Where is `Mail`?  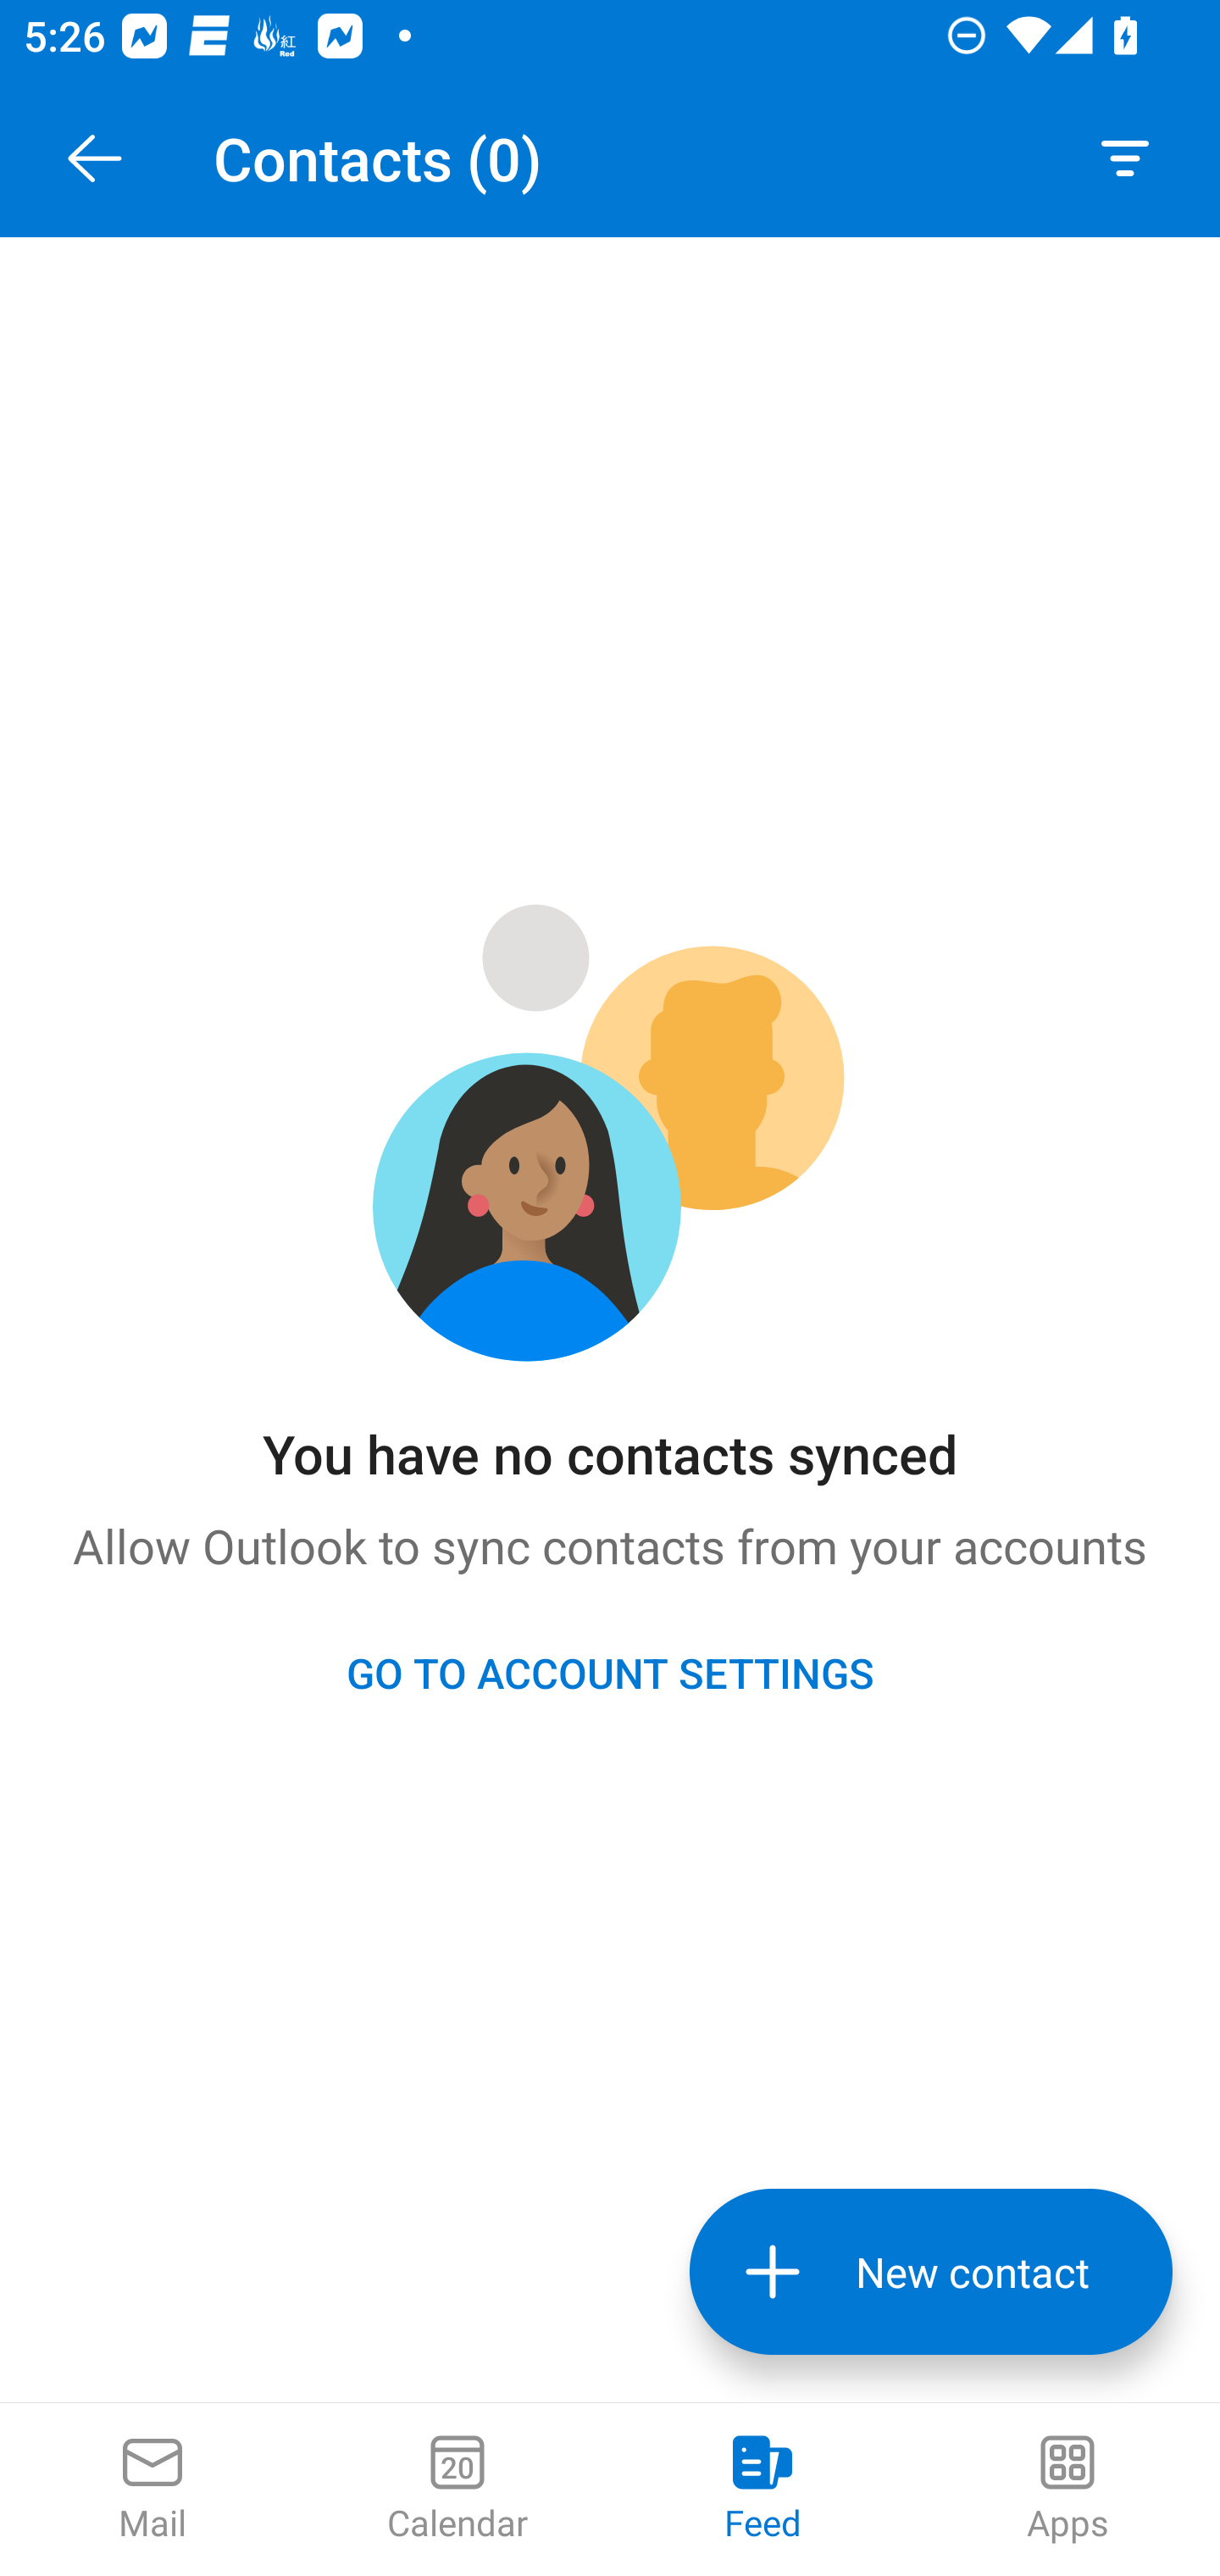 Mail is located at coordinates (152, 2490).